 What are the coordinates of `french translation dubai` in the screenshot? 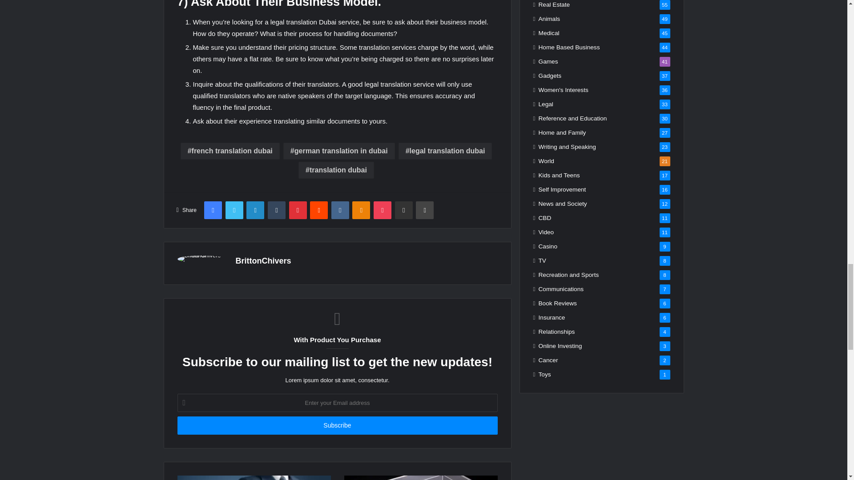 It's located at (230, 151).